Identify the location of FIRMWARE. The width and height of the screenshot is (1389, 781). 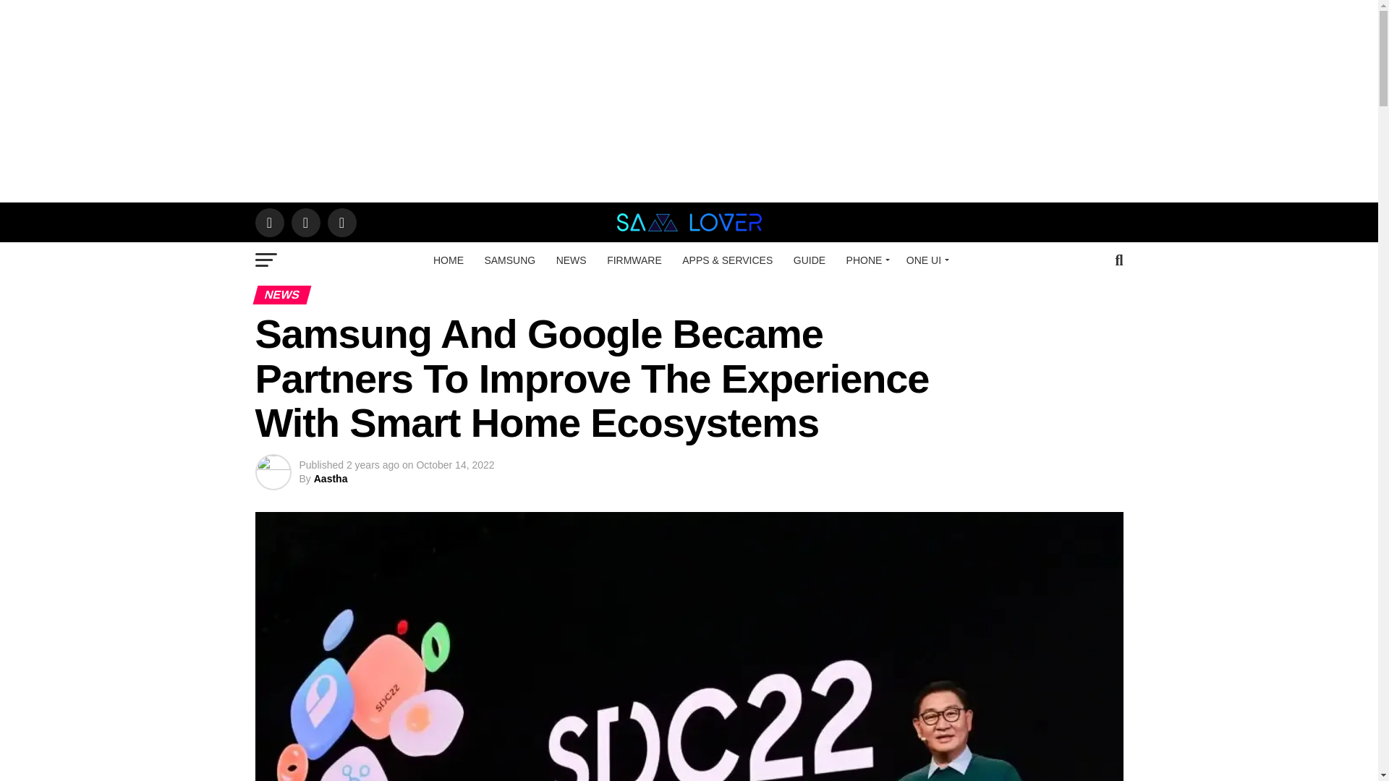
(634, 260).